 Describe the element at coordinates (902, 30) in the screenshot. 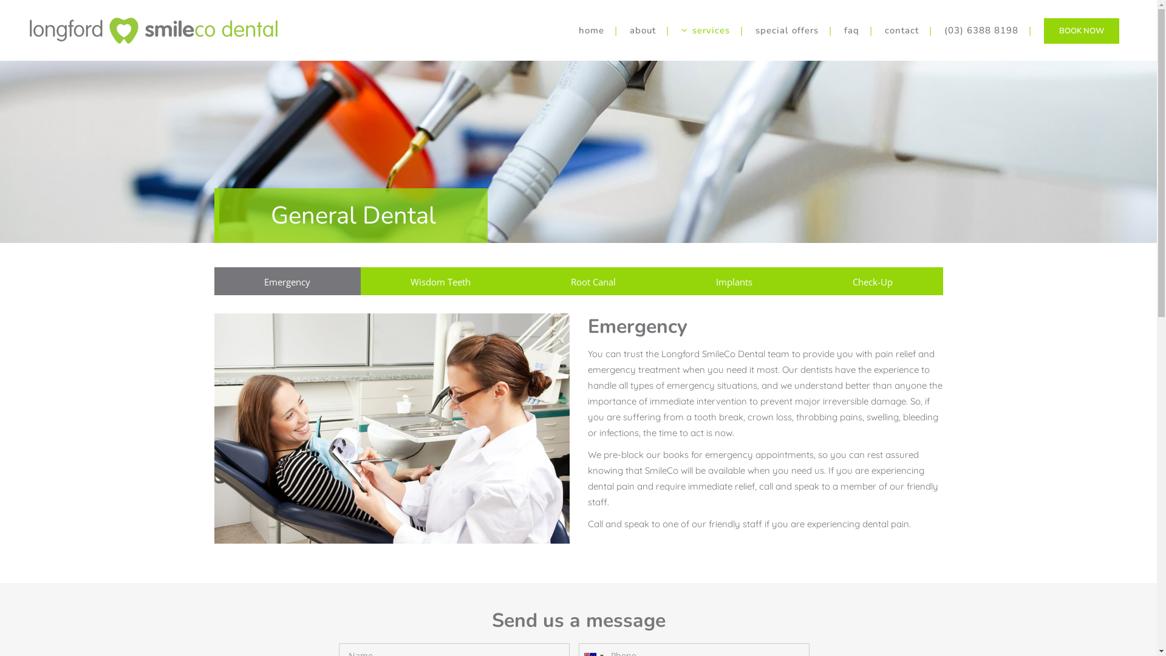

I see `contact` at that location.